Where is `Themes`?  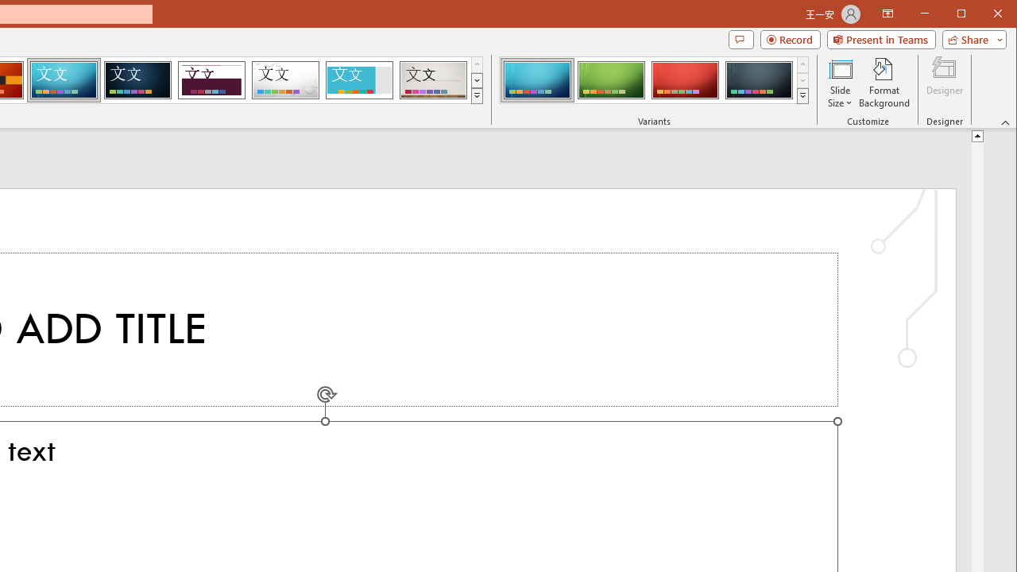
Themes is located at coordinates (477, 95).